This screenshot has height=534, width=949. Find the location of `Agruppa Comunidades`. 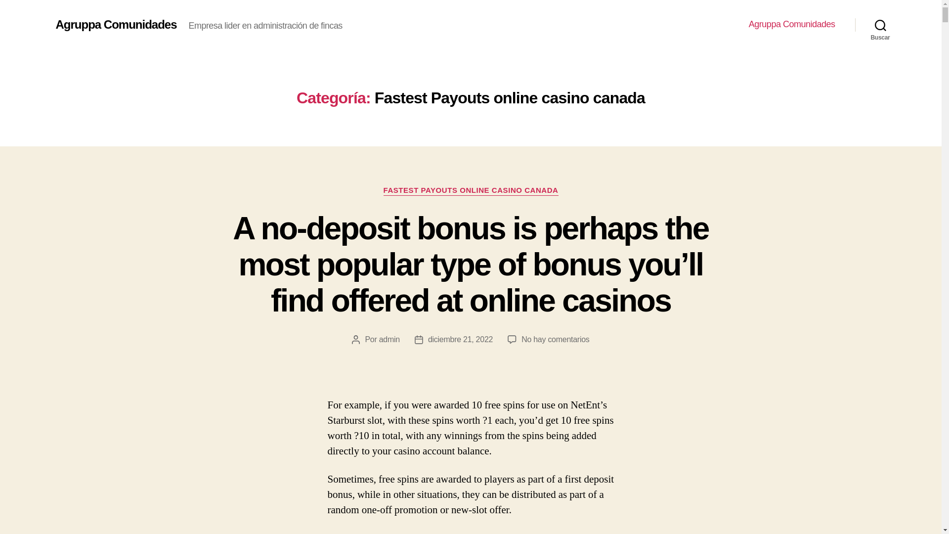

Agruppa Comunidades is located at coordinates (116, 24).